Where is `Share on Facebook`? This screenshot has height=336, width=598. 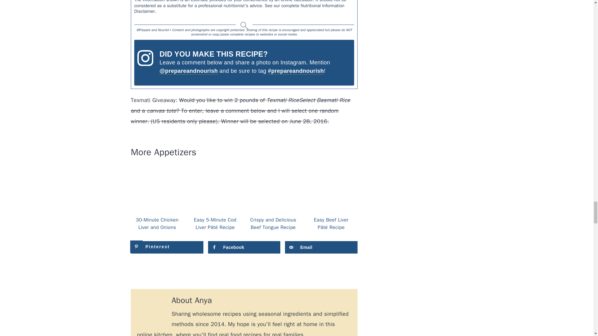
Share on Facebook is located at coordinates (244, 247).